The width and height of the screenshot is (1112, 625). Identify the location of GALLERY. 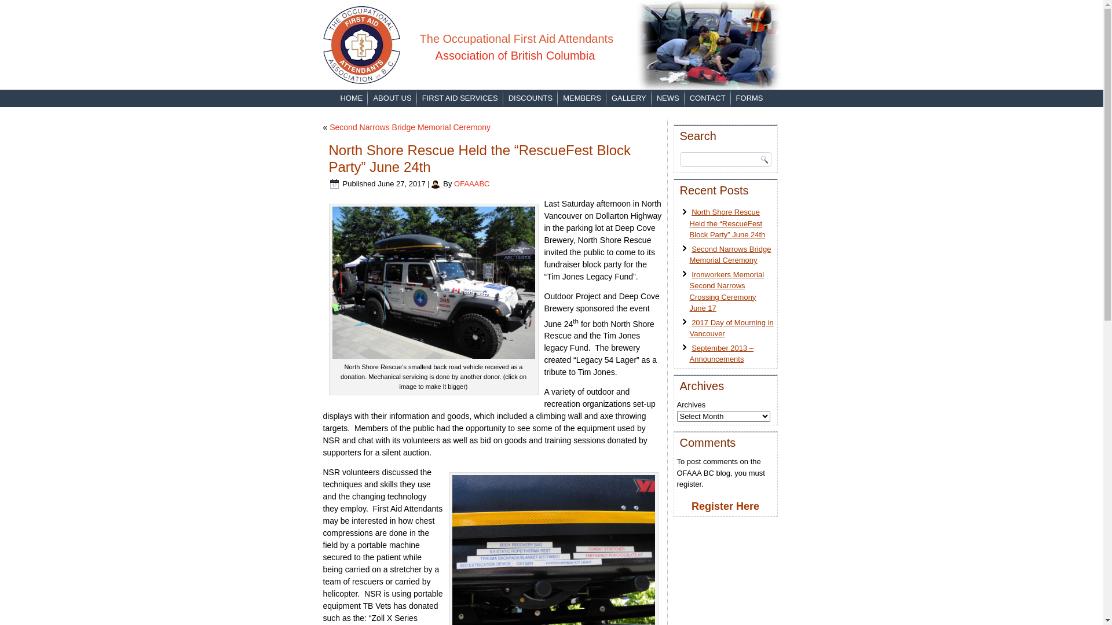
(629, 98).